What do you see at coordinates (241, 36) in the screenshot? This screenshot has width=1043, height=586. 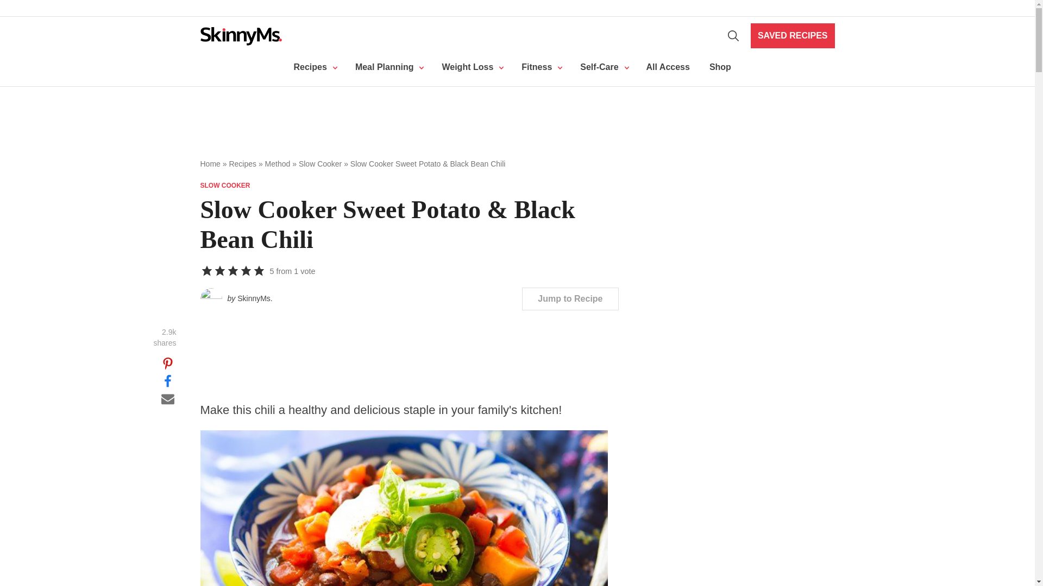 I see `Skinny Ms.` at bounding box center [241, 36].